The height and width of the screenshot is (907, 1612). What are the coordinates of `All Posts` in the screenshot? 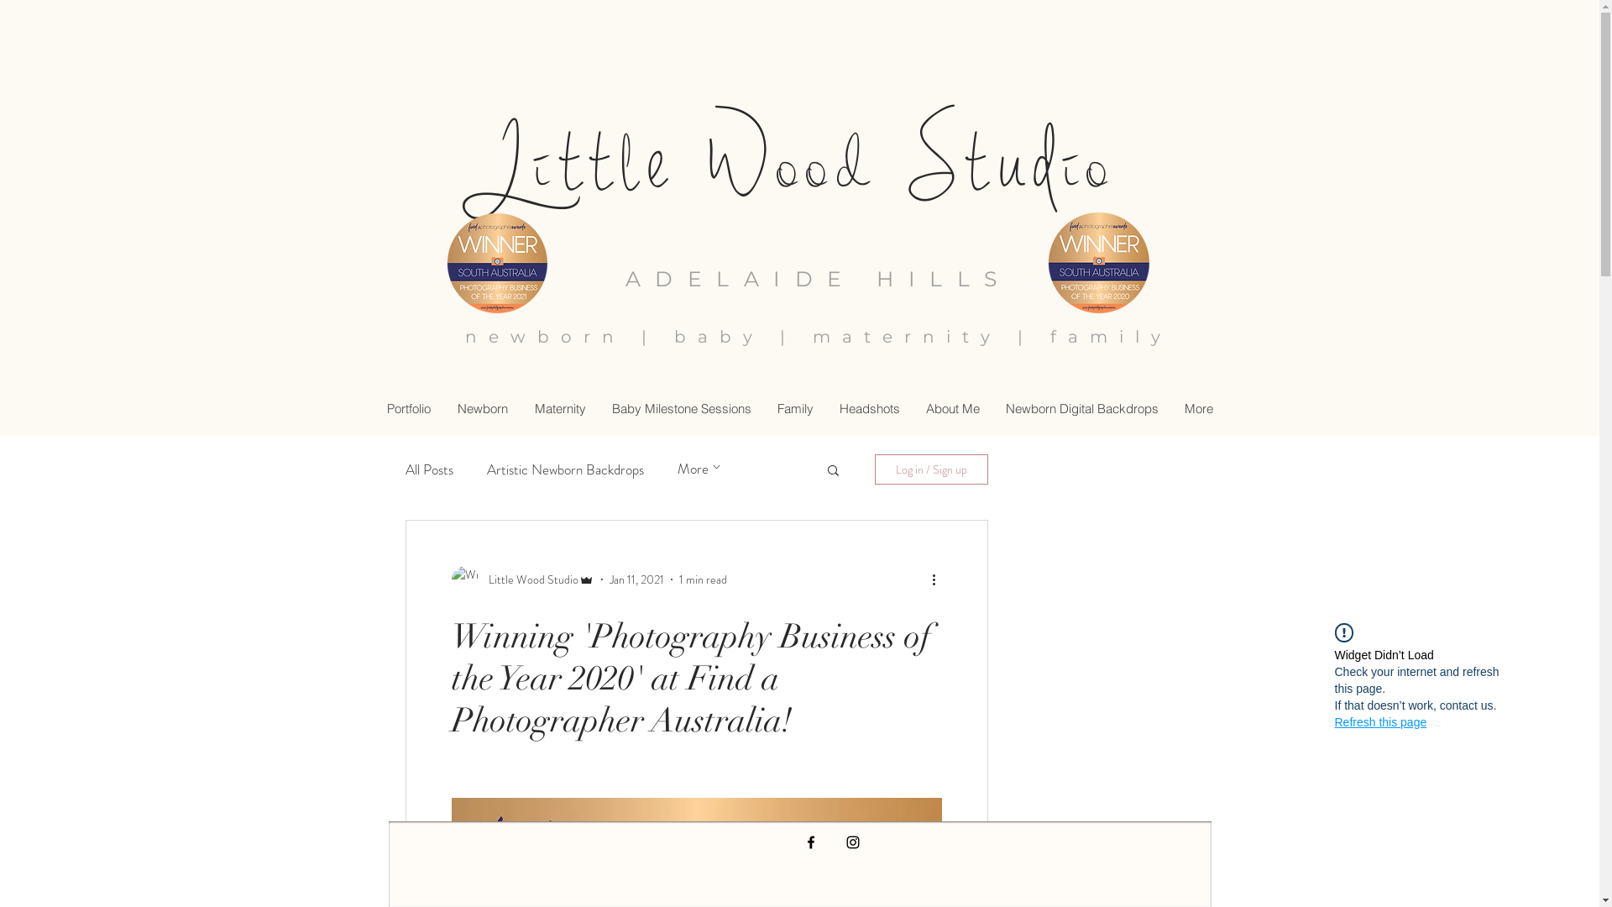 It's located at (428, 469).